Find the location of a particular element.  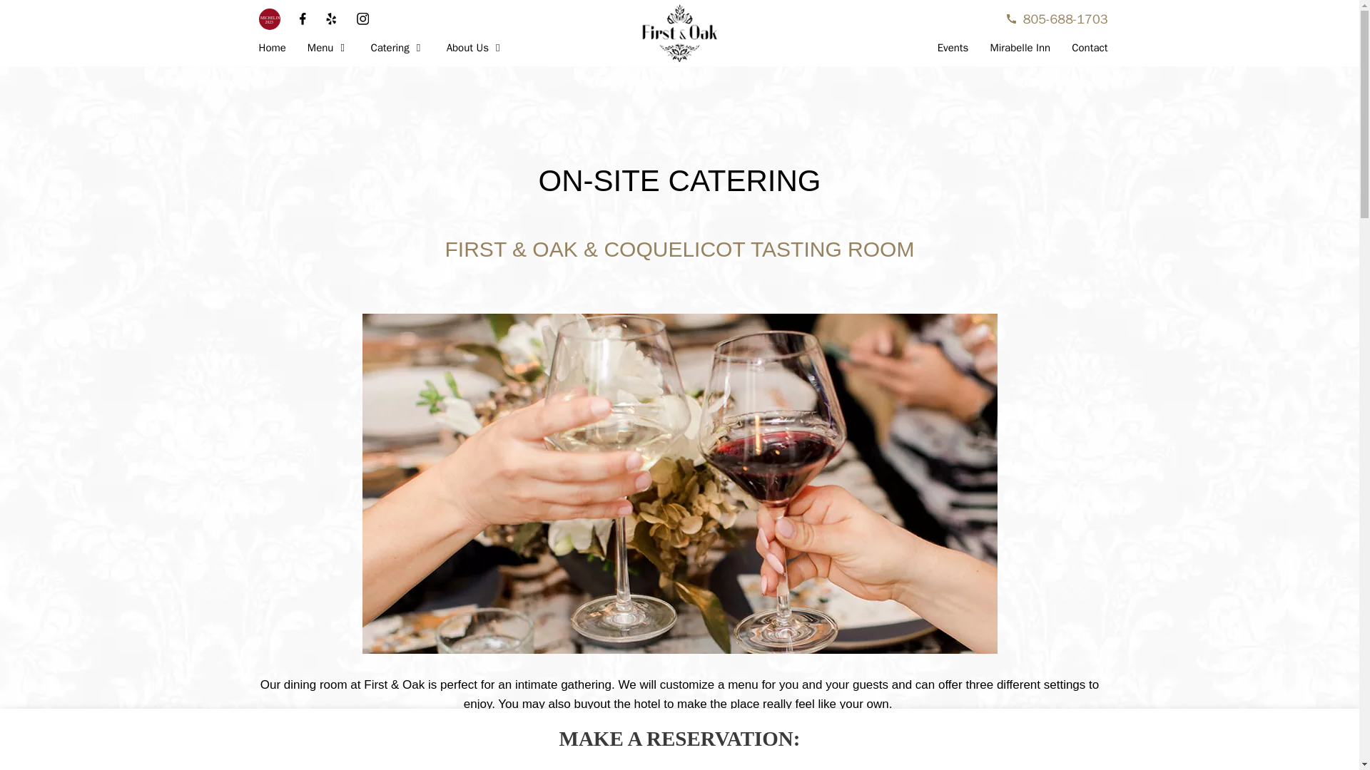

Menu is located at coordinates (332, 48).